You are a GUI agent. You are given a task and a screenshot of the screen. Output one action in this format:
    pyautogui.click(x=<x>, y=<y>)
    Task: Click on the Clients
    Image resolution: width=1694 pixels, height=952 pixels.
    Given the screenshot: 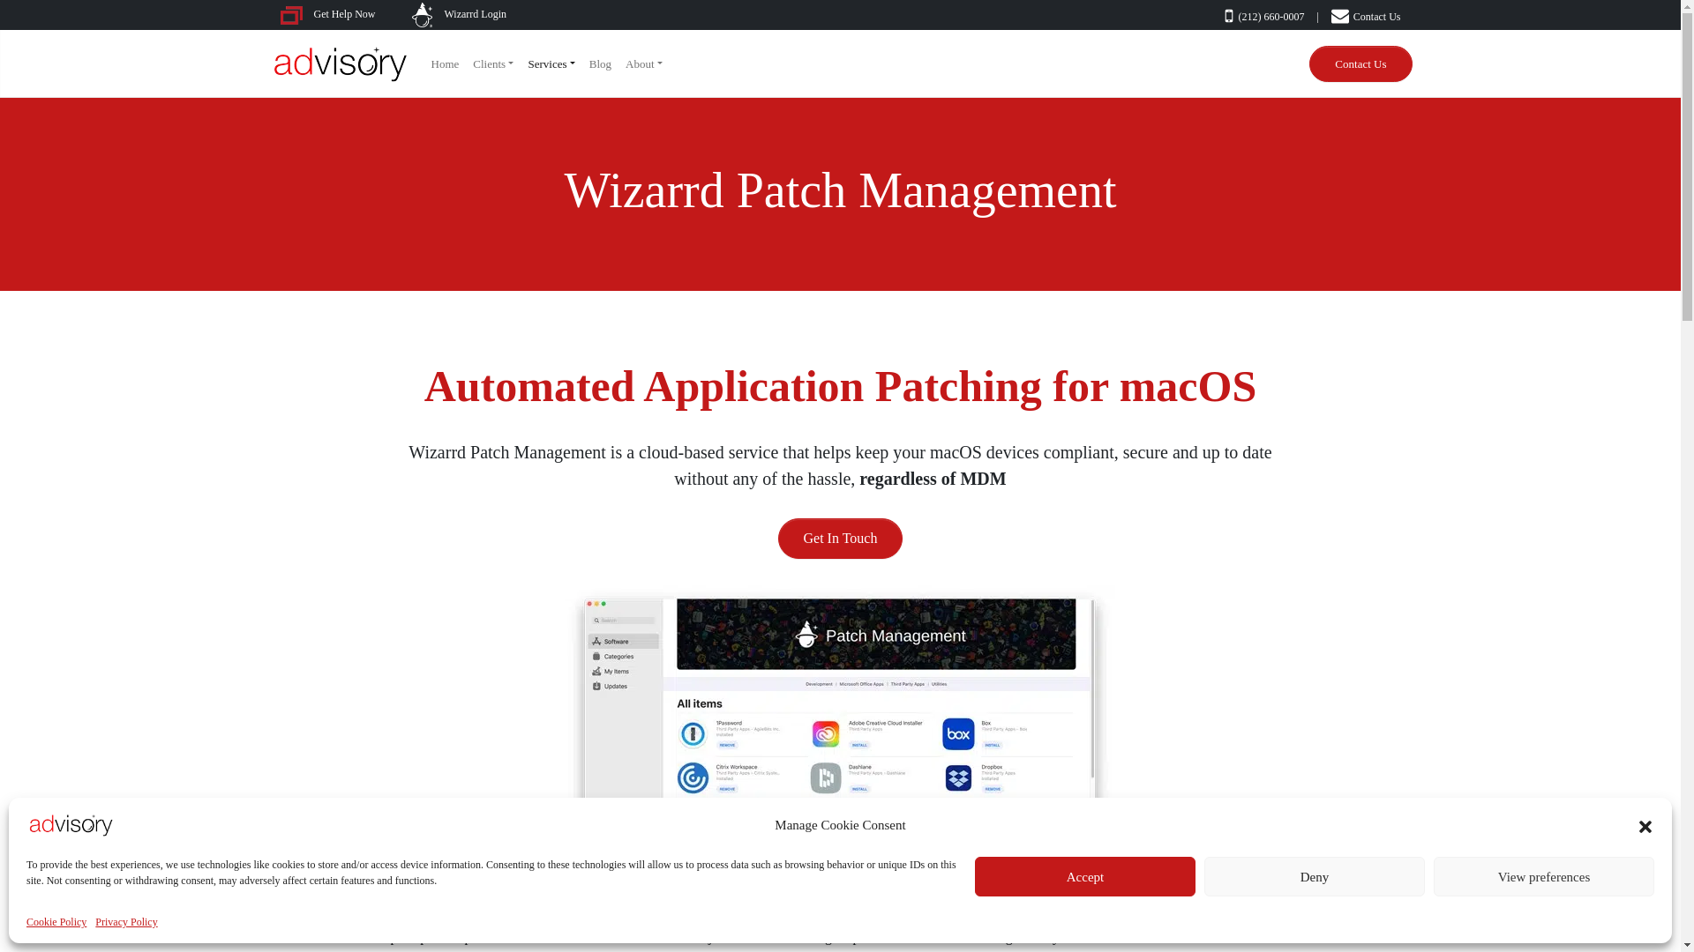 What is the action you would take?
    pyautogui.click(x=492, y=63)
    